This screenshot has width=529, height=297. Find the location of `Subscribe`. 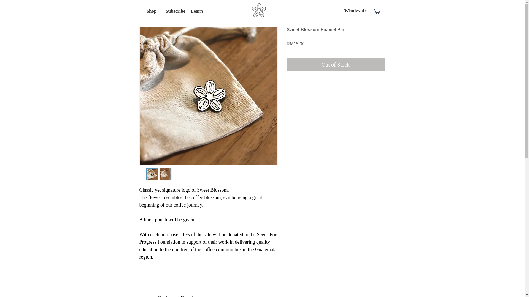

Subscribe is located at coordinates (174, 11).